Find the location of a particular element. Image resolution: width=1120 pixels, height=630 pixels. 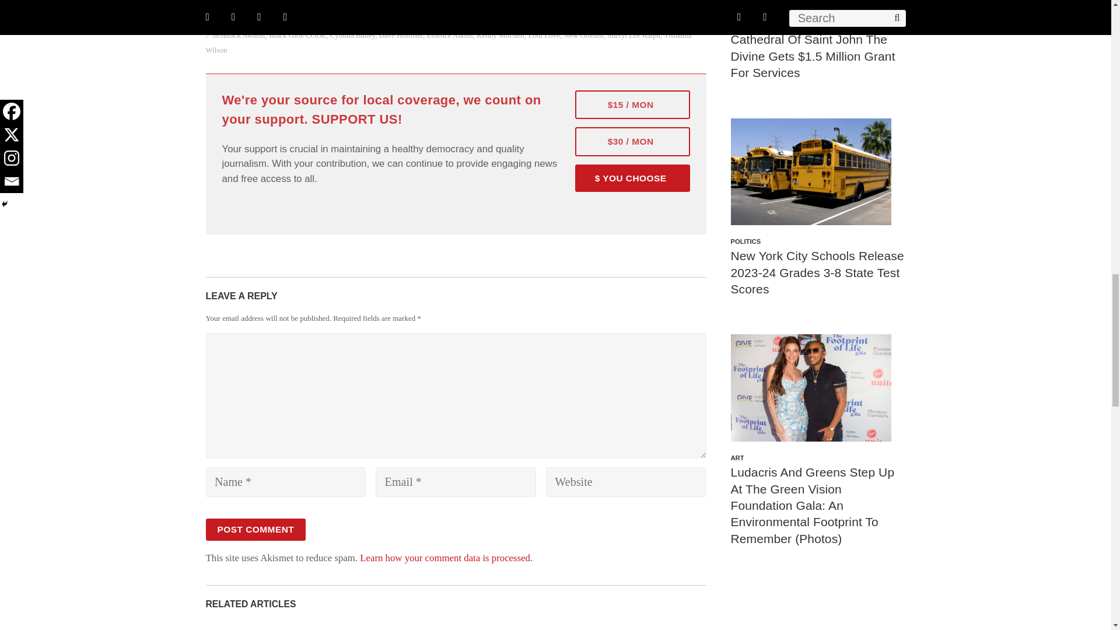

Kenny Mitchell is located at coordinates (501, 35).